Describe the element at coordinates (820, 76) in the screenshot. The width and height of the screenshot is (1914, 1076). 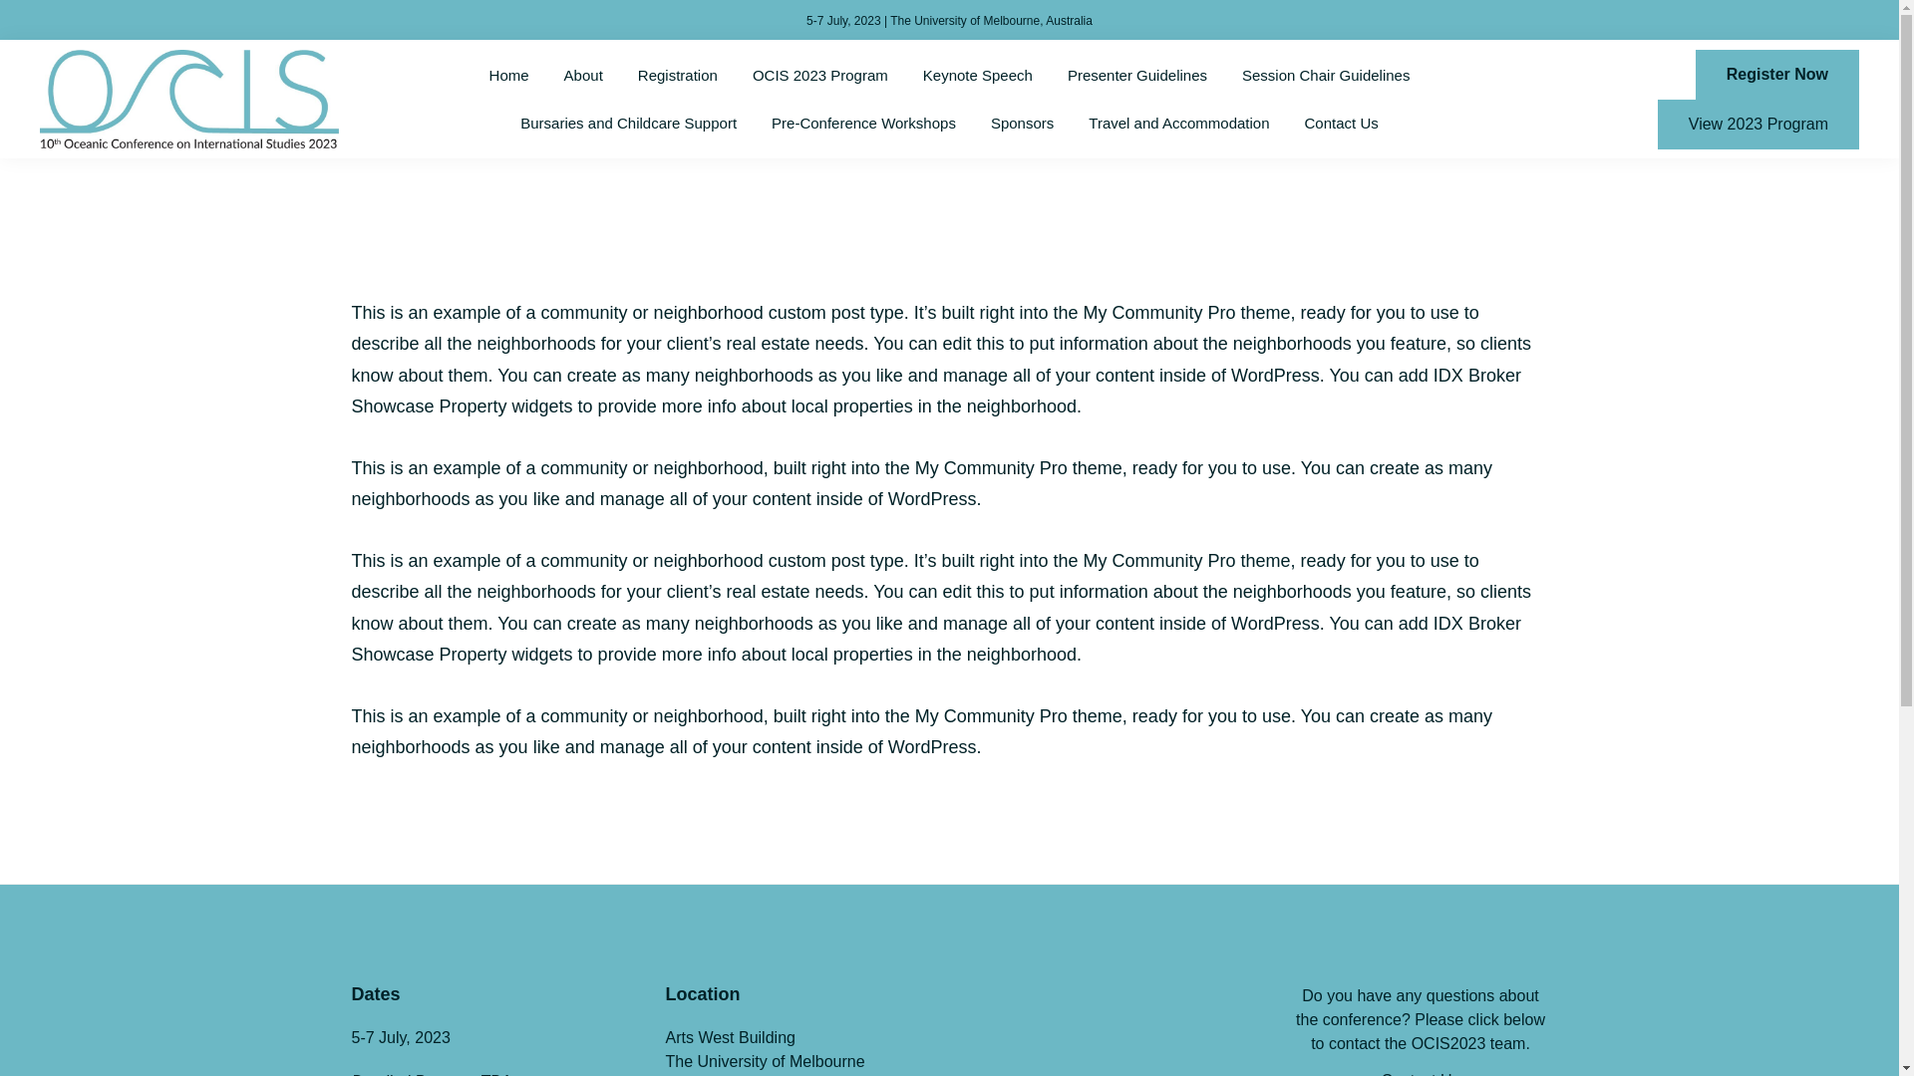
I see `OCIS 2023 Program` at that location.